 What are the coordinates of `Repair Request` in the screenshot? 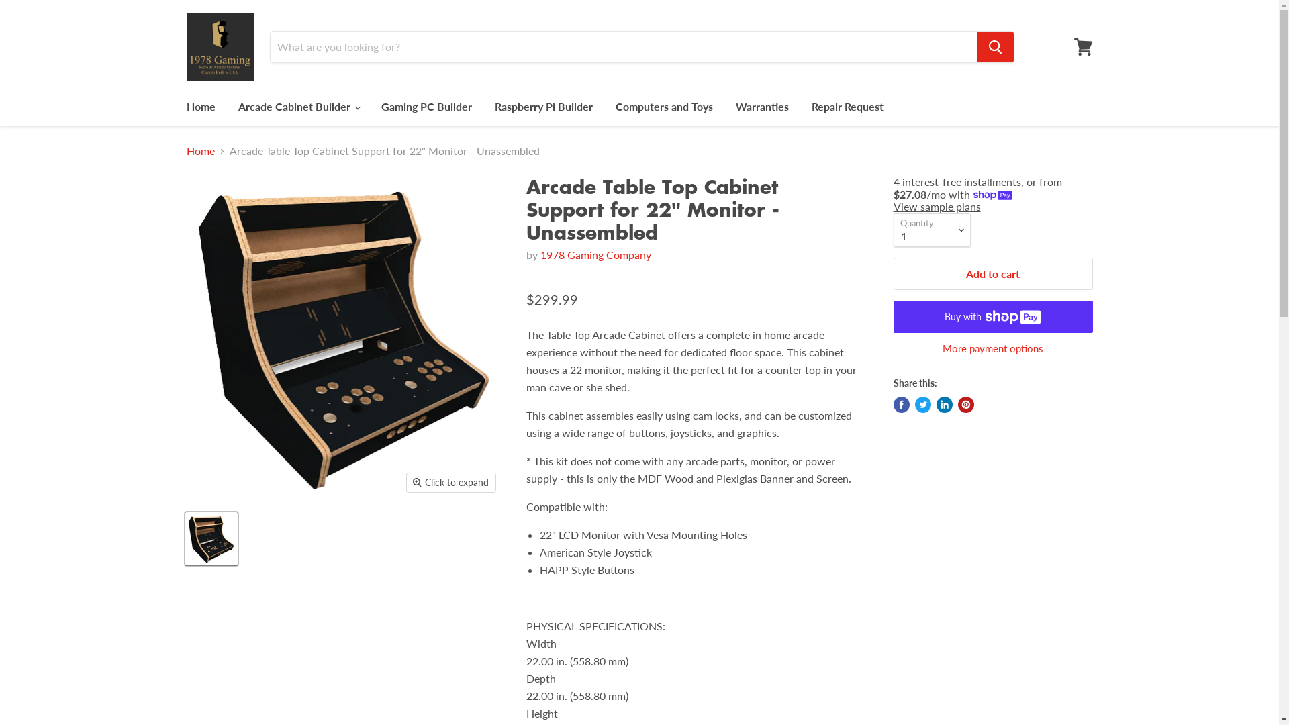 It's located at (847, 107).